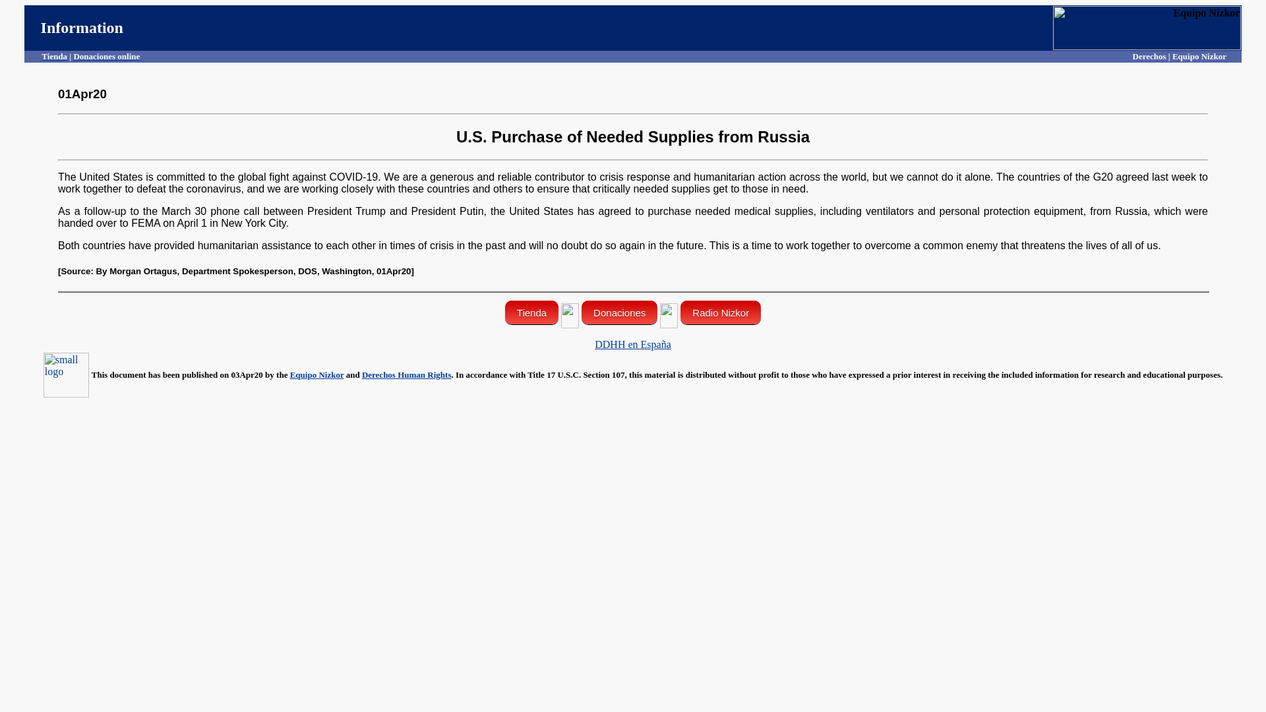  I want to click on Donaciones online, so click(106, 55).